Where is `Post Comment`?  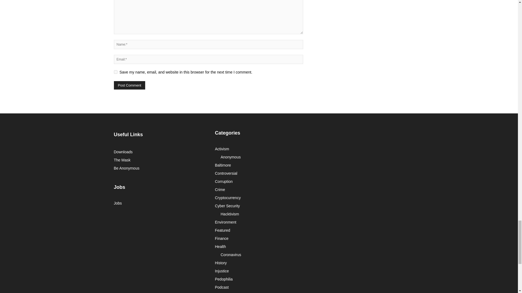
Post Comment is located at coordinates (129, 85).